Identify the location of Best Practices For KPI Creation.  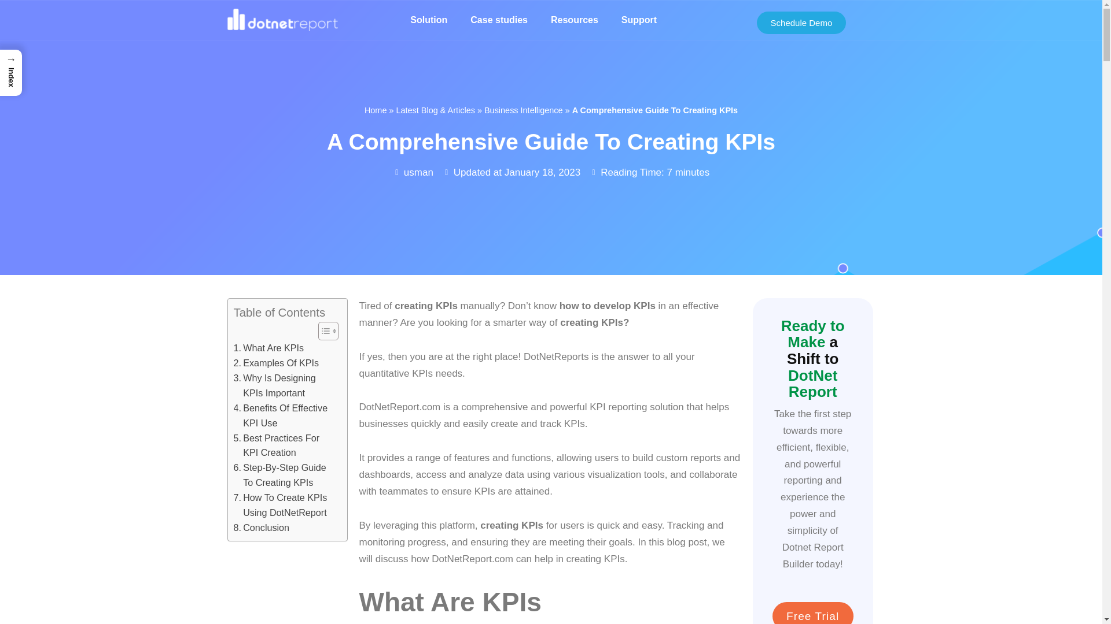
(284, 446).